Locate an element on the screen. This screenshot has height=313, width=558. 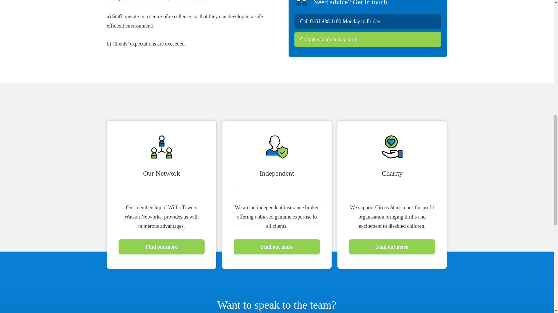
indepent-icon is located at coordinates (277, 147).